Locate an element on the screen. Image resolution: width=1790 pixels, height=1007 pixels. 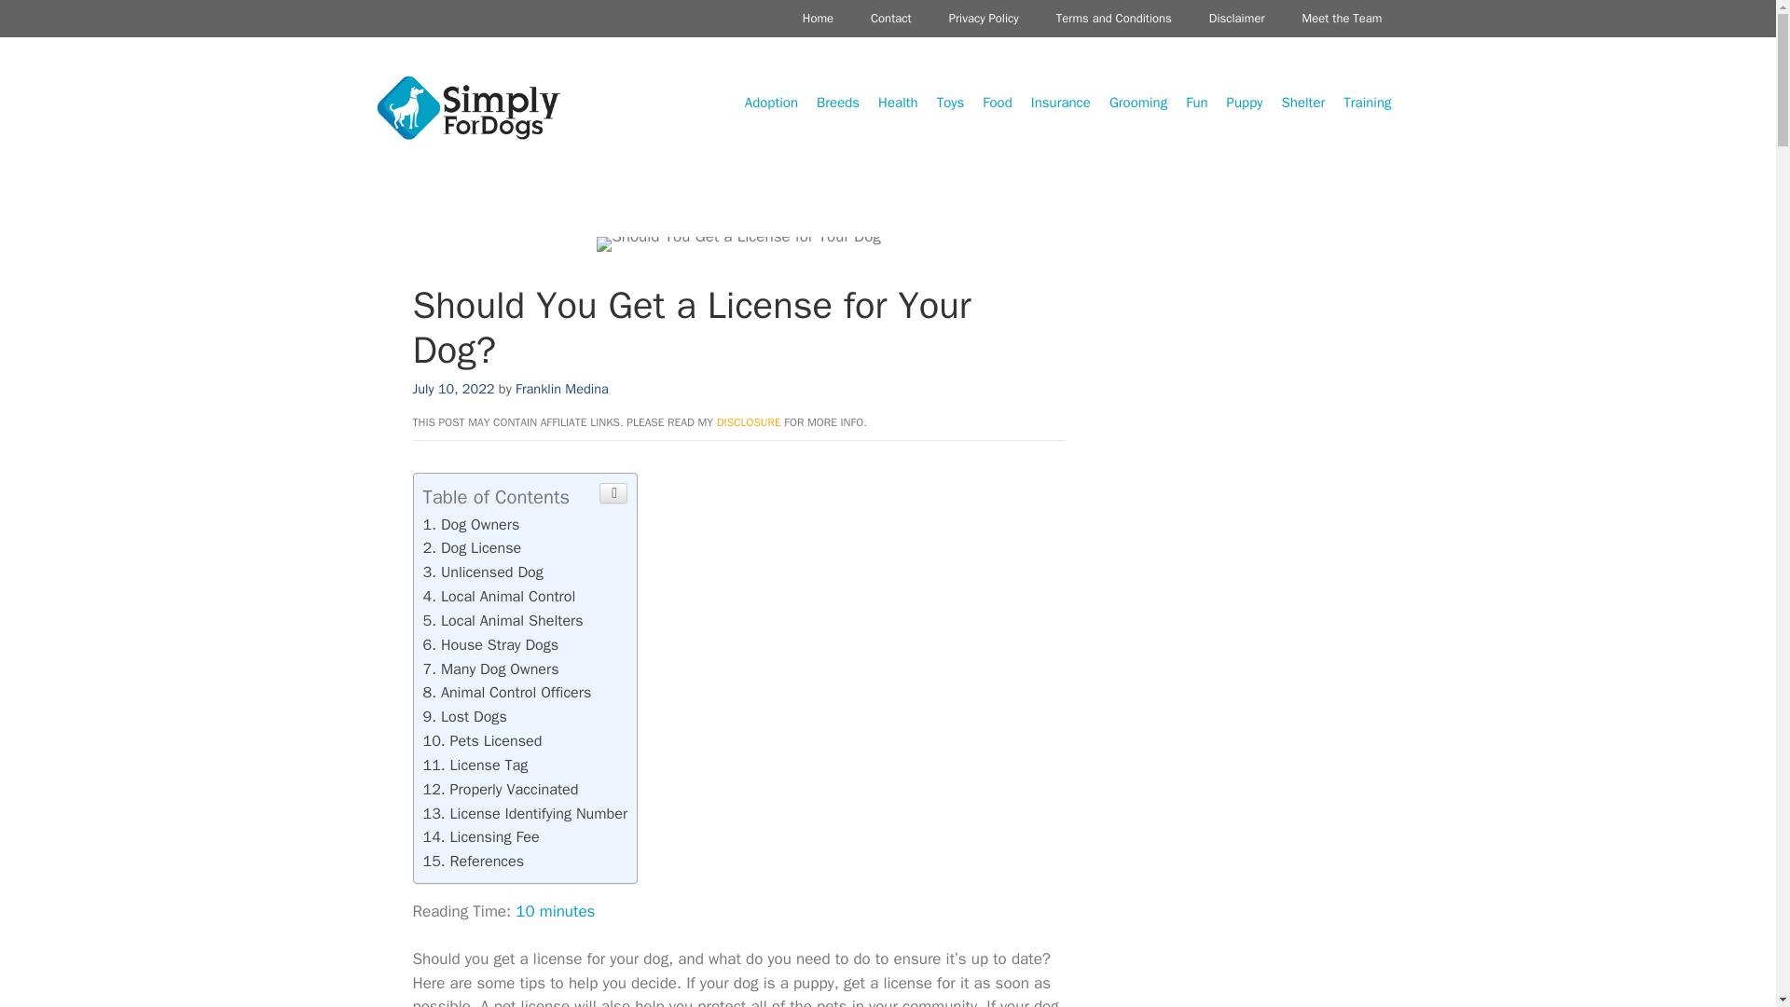
Adoption is located at coordinates (771, 103).